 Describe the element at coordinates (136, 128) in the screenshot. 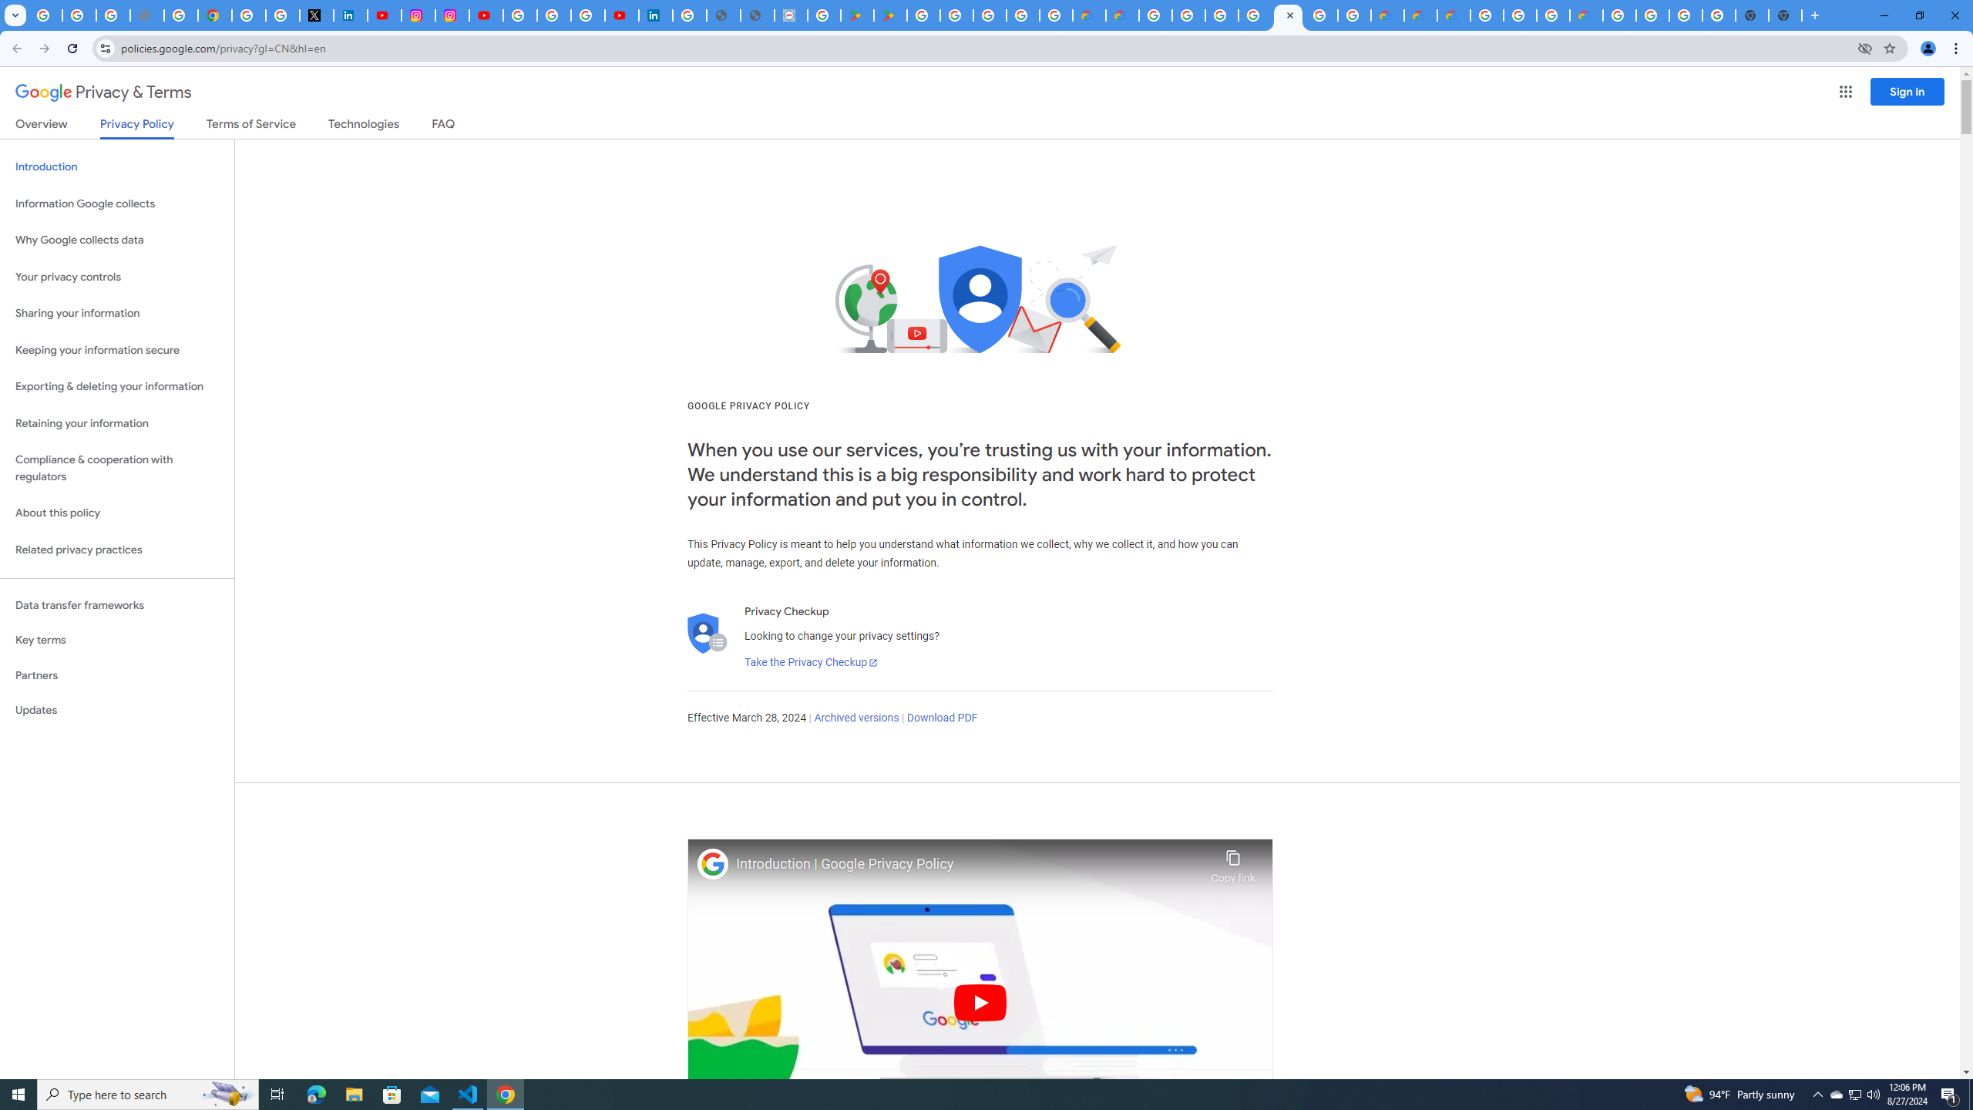

I see `Privacy Policy` at that location.